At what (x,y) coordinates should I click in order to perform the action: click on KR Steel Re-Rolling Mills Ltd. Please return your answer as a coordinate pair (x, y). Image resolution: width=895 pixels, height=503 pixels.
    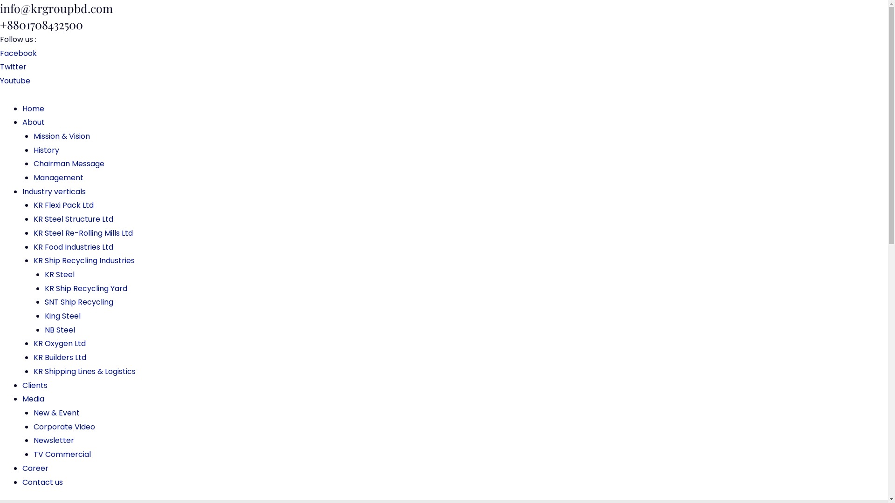
    Looking at the image, I should click on (83, 233).